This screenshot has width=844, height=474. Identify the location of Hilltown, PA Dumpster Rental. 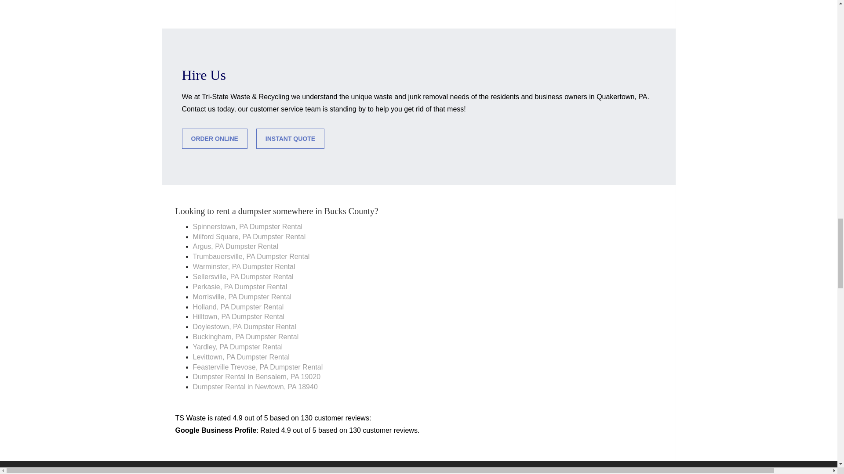
(238, 317).